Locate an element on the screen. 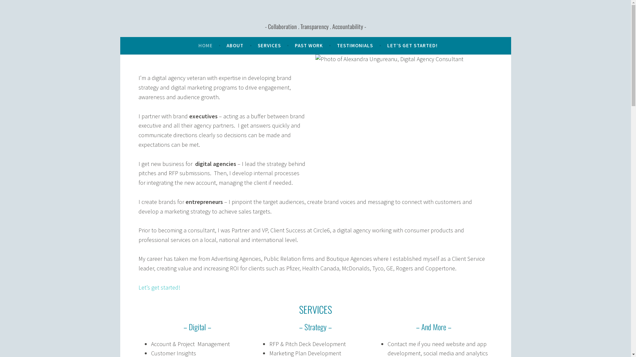 The image size is (636, 357). HOME is located at coordinates (205, 46).